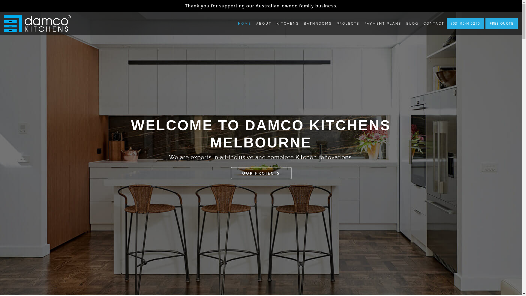 The width and height of the screenshot is (526, 296). Describe the element at coordinates (288, 24) in the screenshot. I see `KITCHENS` at that location.